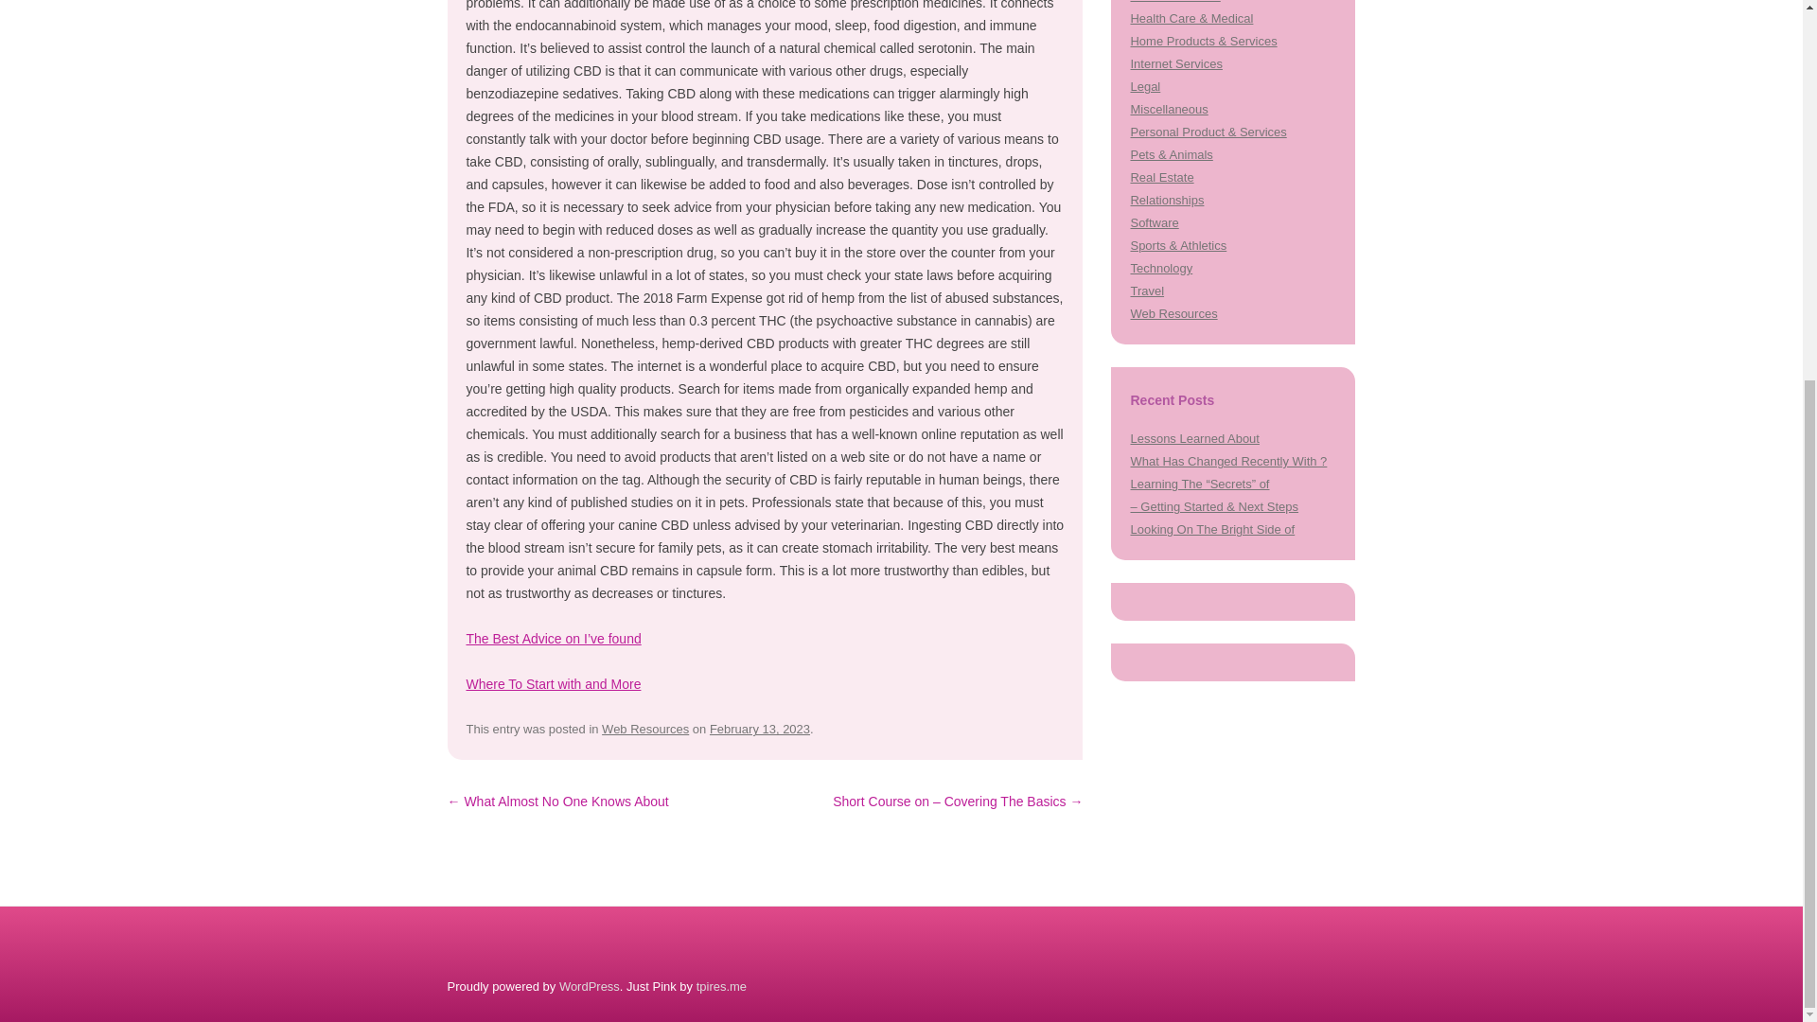 Image resolution: width=1817 pixels, height=1022 pixels. I want to click on Technology, so click(1160, 268).